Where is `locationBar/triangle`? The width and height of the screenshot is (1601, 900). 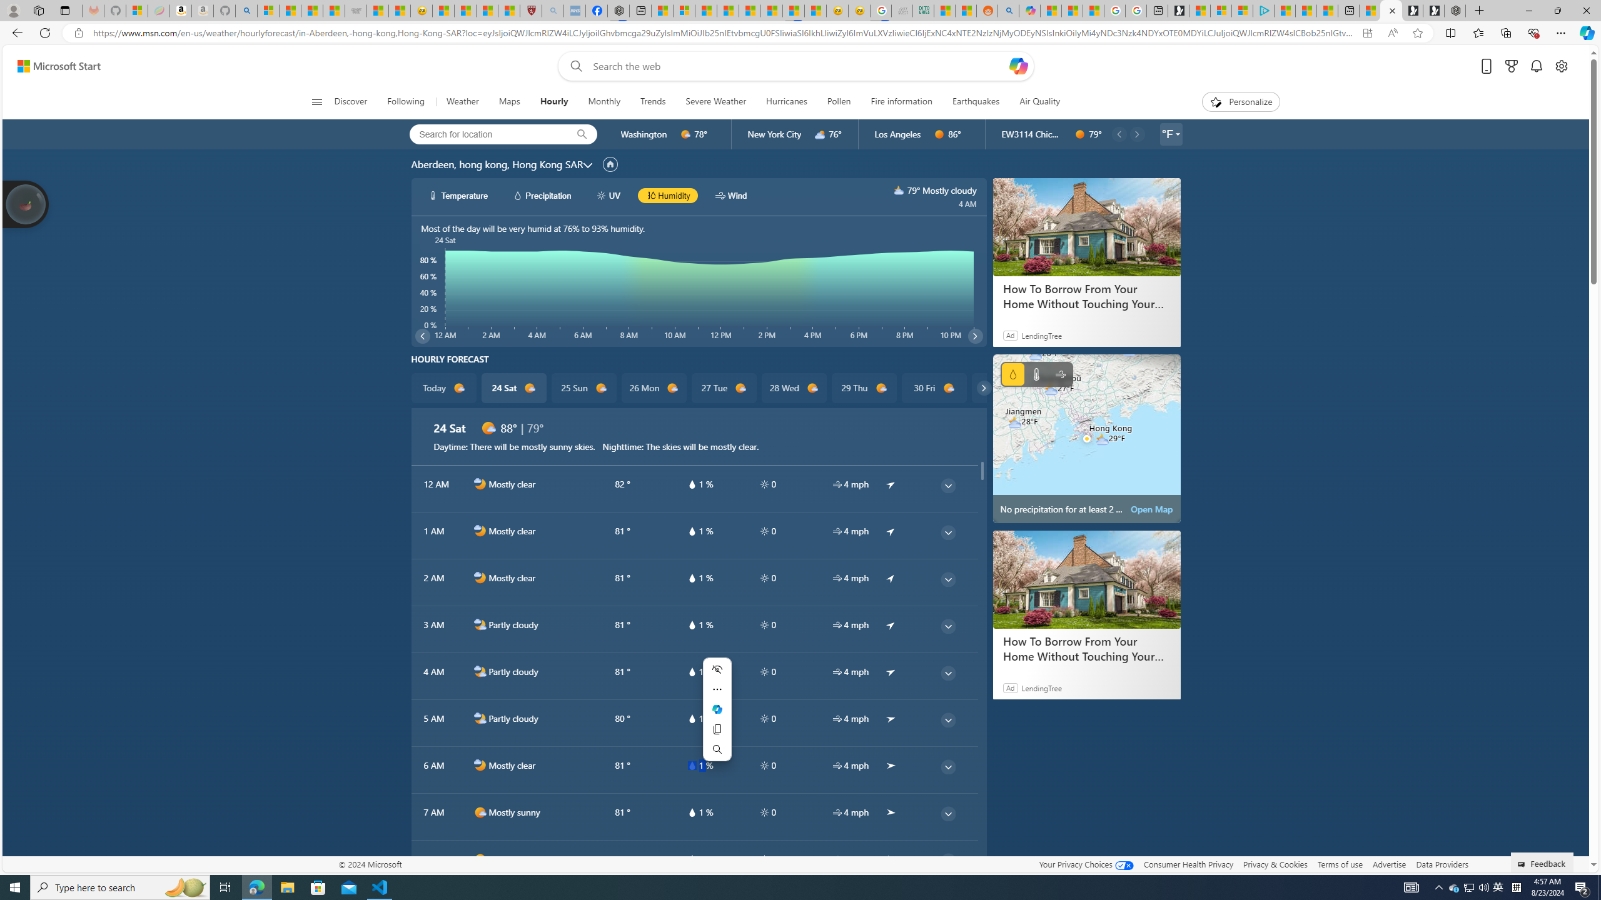 locationBar/triangle is located at coordinates (1177, 134).